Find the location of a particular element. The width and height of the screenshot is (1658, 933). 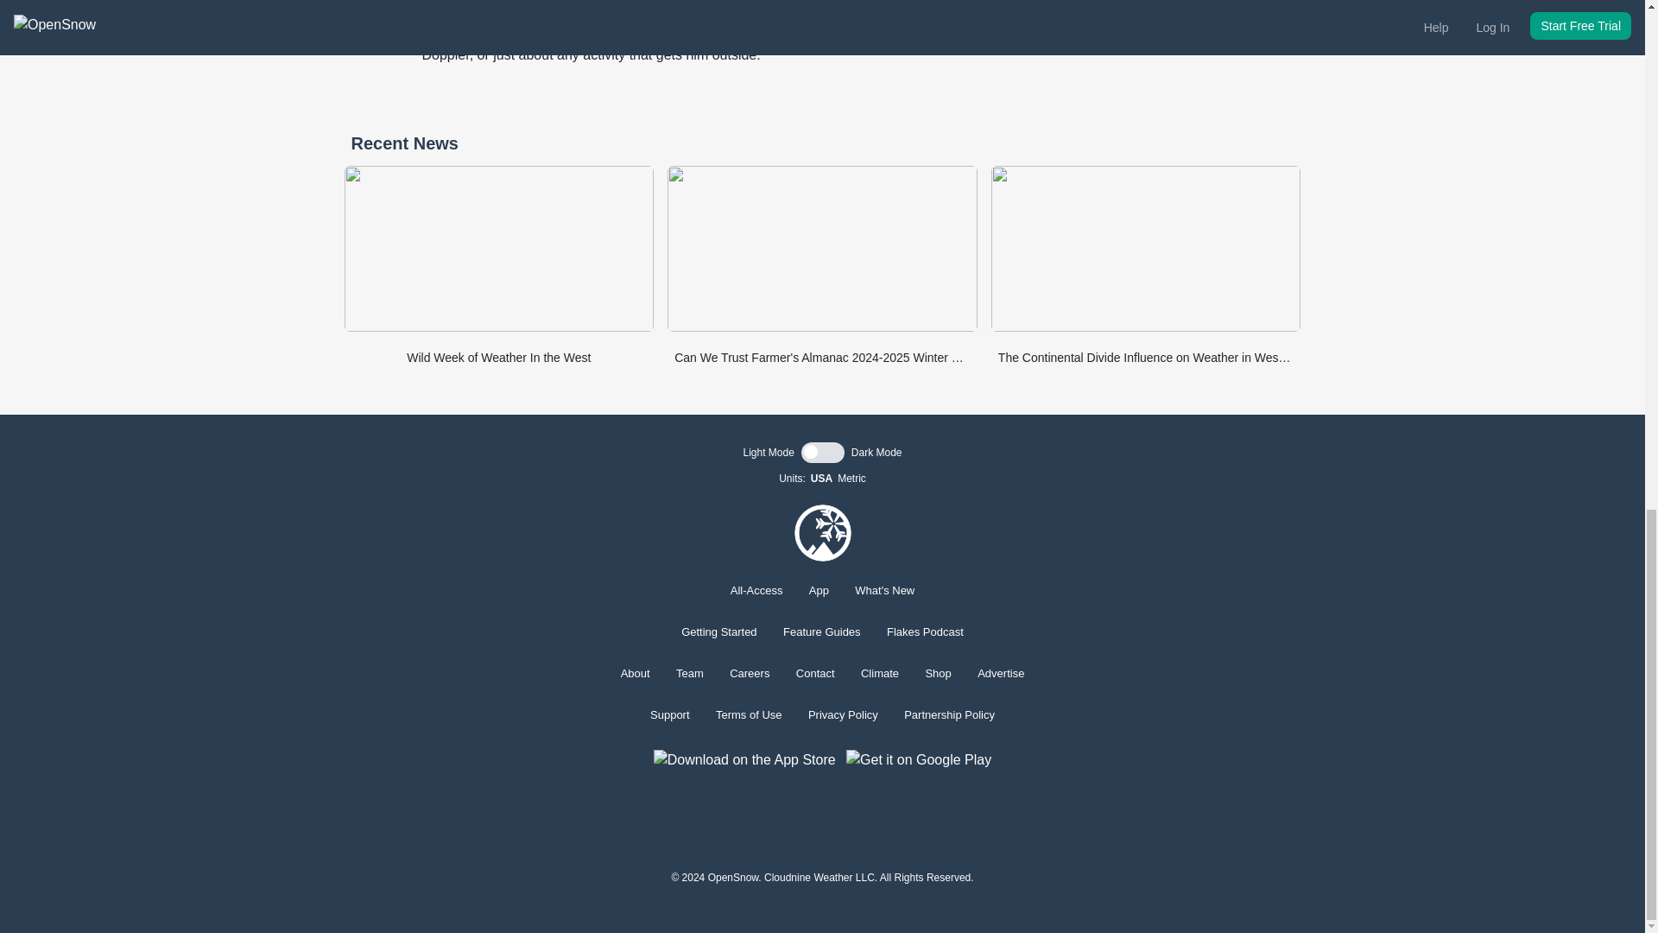

What's New is located at coordinates (884, 591).